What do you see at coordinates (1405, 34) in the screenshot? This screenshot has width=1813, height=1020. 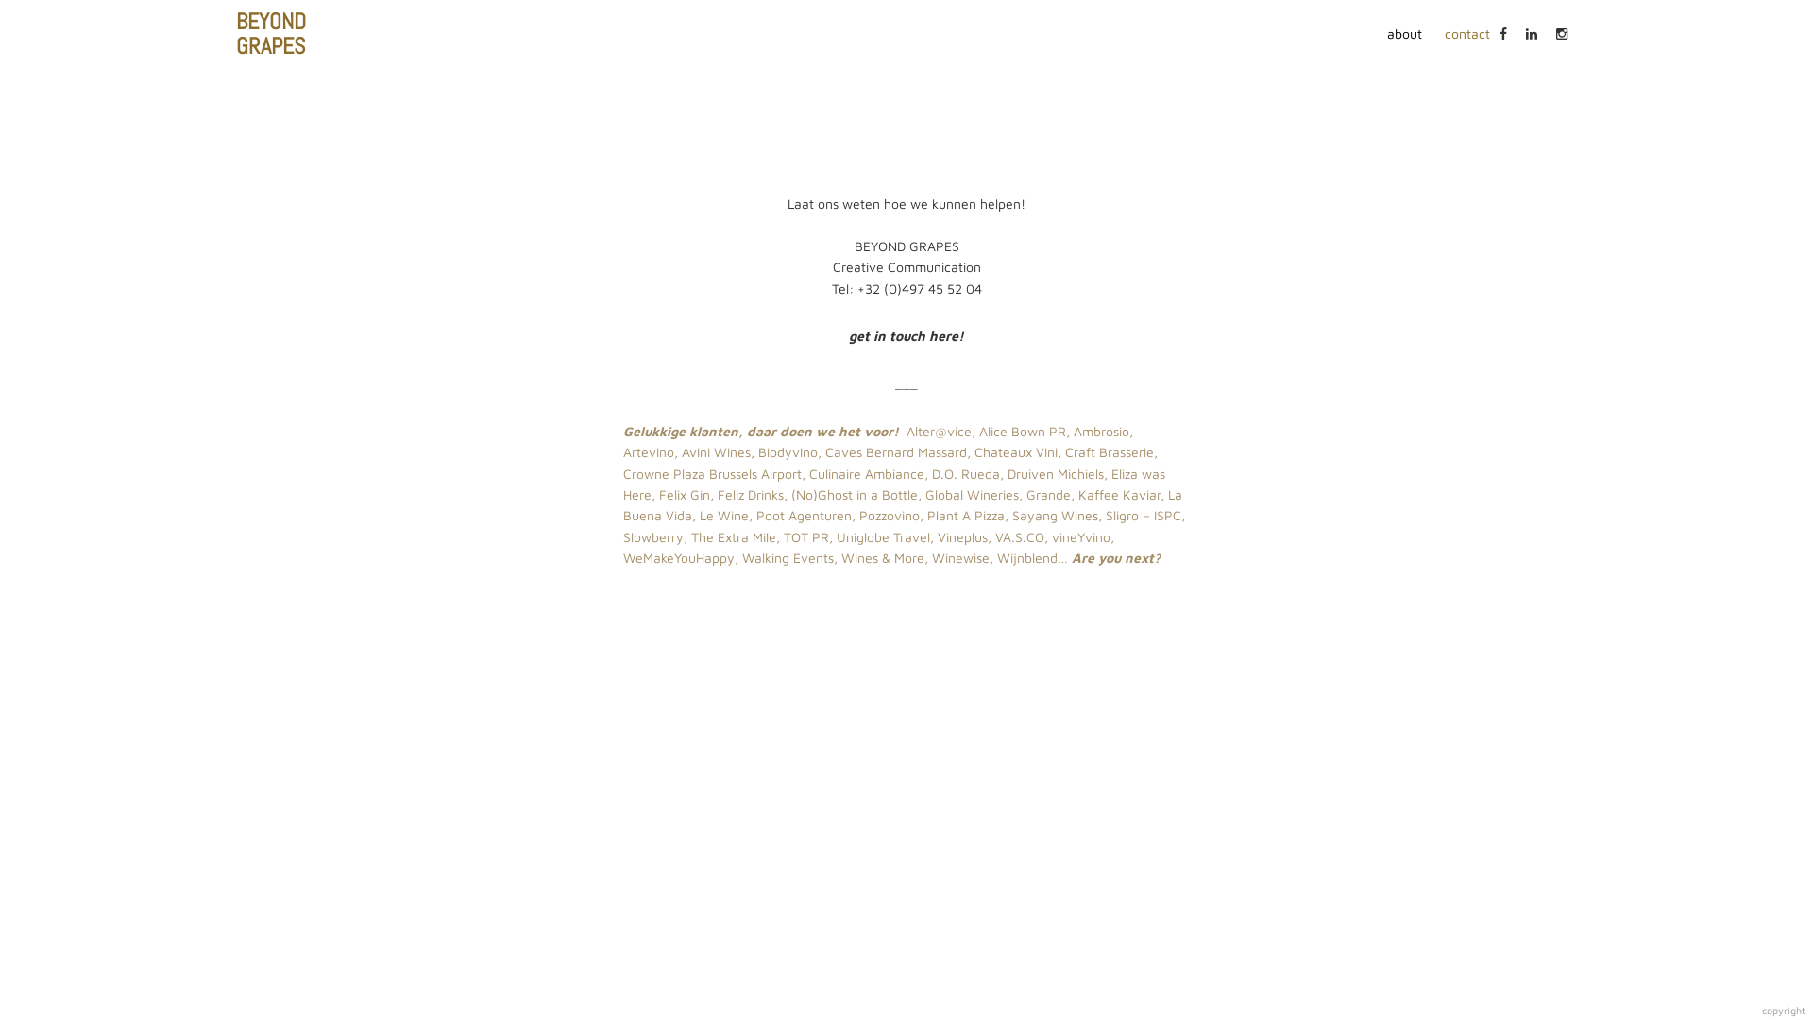 I see `about` at bounding box center [1405, 34].